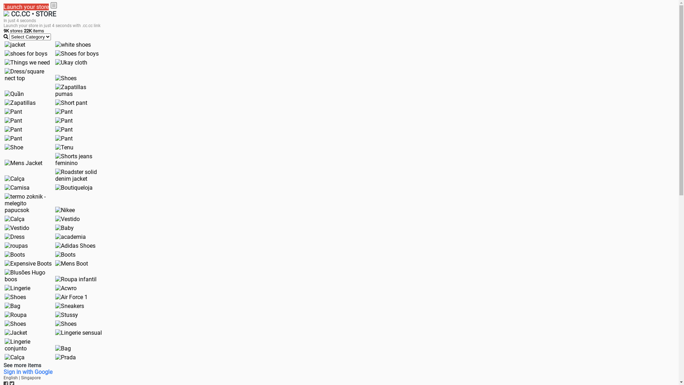 The image size is (684, 385). What do you see at coordinates (15, 297) in the screenshot?
I see `Shoes` at bounding box center [15, 297].